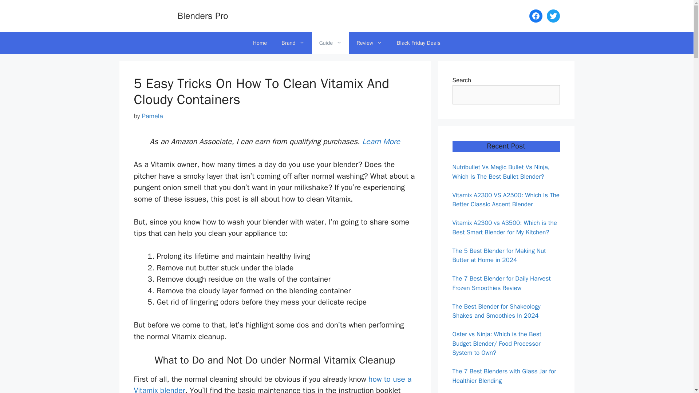 The width and height of the screenshot is (699, 393). I want to click on Pamela, so click(152, 116).